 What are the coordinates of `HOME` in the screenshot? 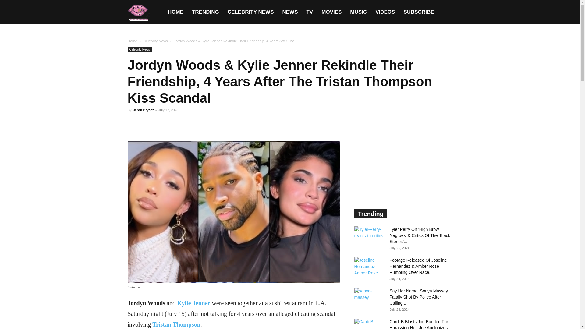 It's located at (175, 12).